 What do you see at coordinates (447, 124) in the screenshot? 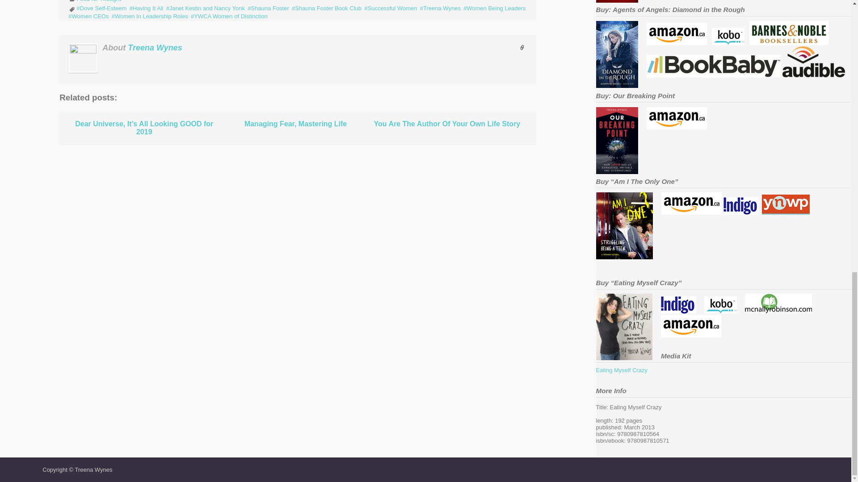
I see `You Are The Author Of Your Own Life Story` at bounding box center [447, 124].